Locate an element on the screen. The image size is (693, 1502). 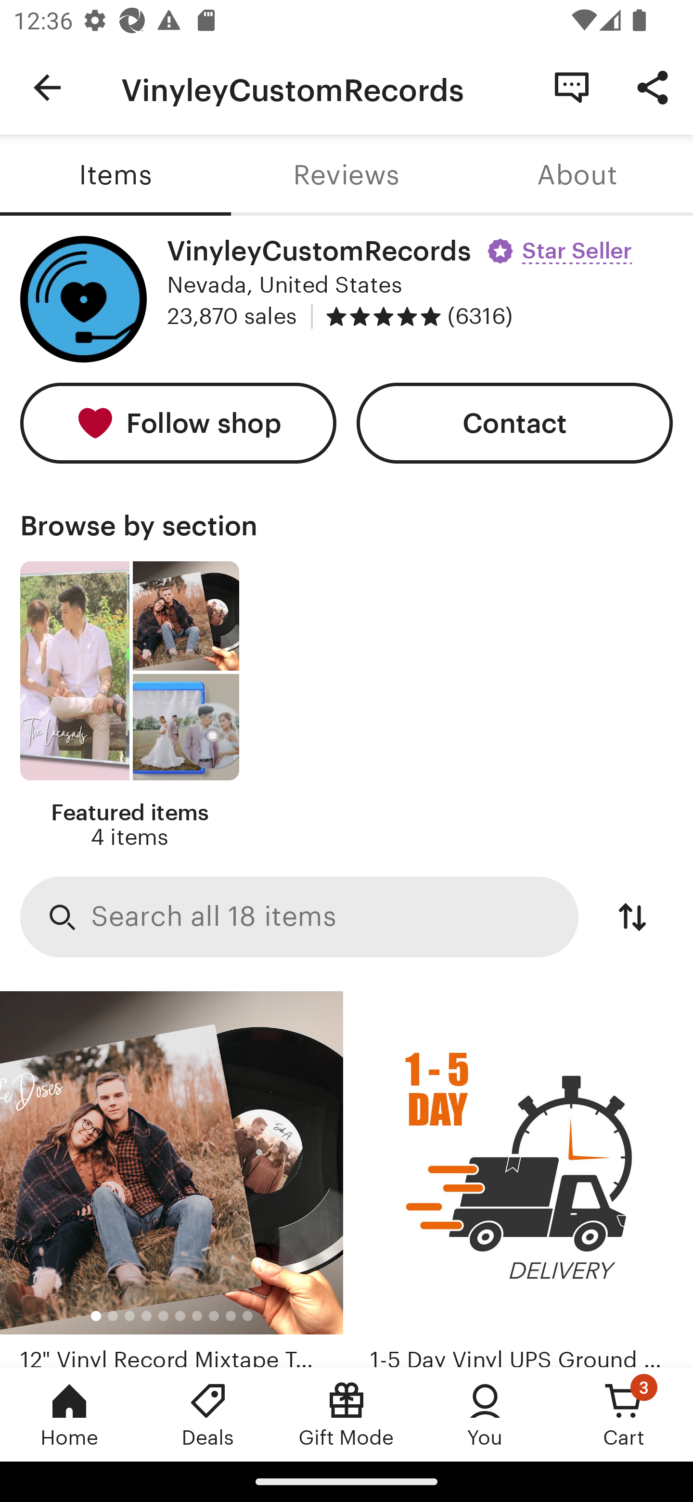
1-5 Day Vinyl UPS Ground Shipping: ADD ON is located at coordinates (522, 1179).